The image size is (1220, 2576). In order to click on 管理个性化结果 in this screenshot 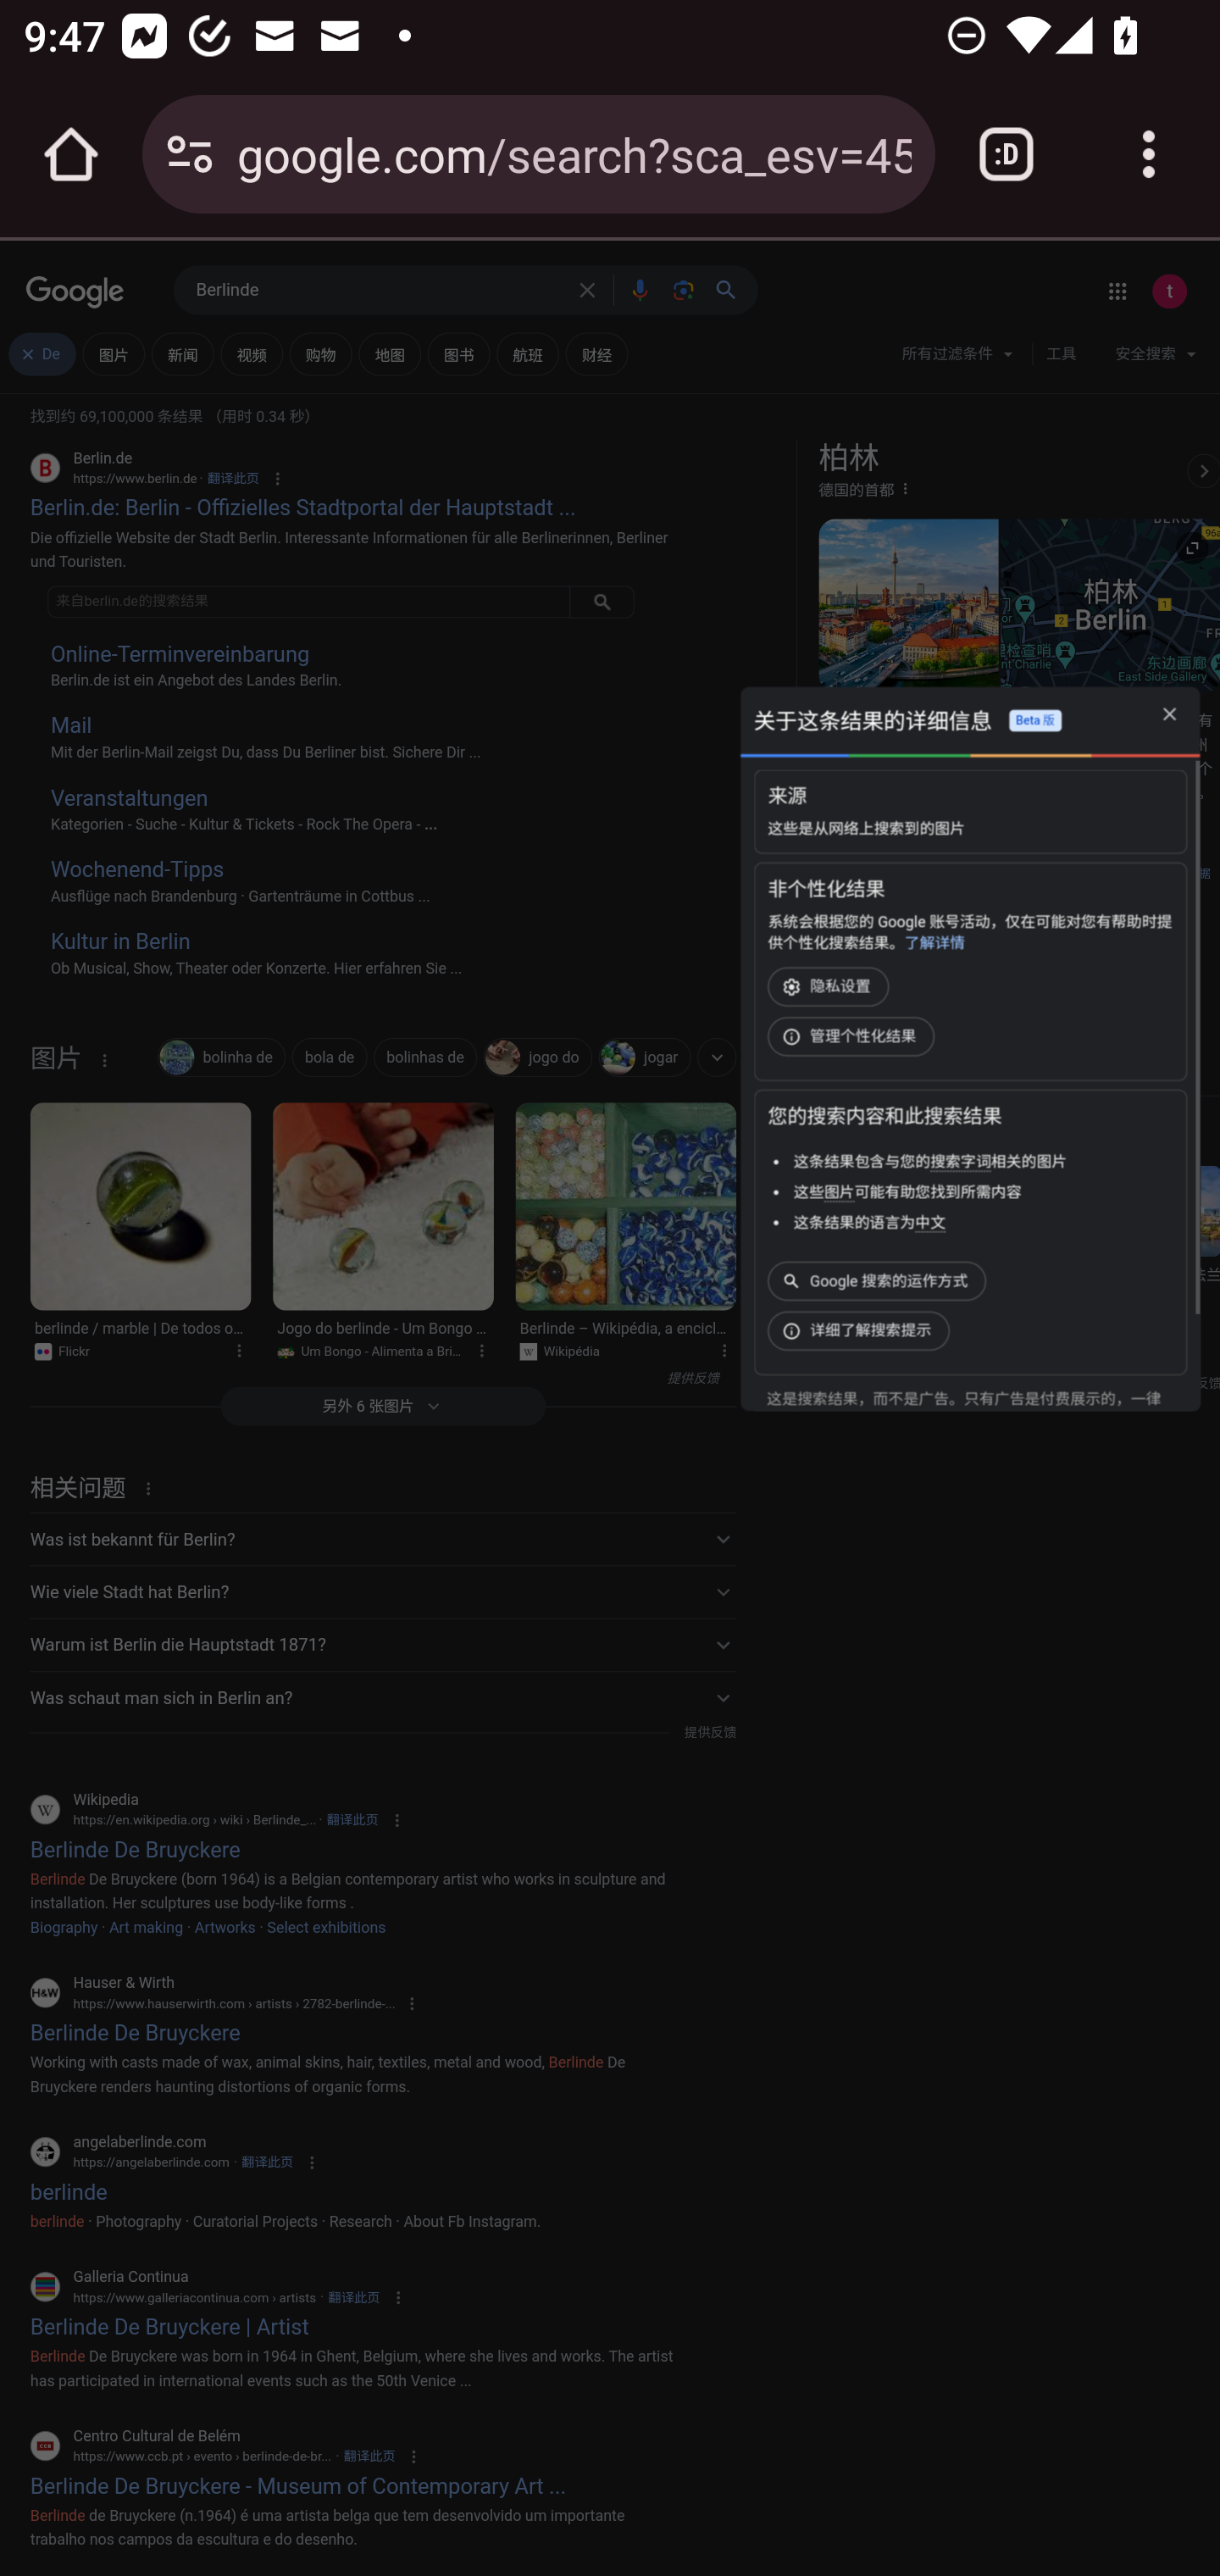, I will do `click(854, 1036)`.